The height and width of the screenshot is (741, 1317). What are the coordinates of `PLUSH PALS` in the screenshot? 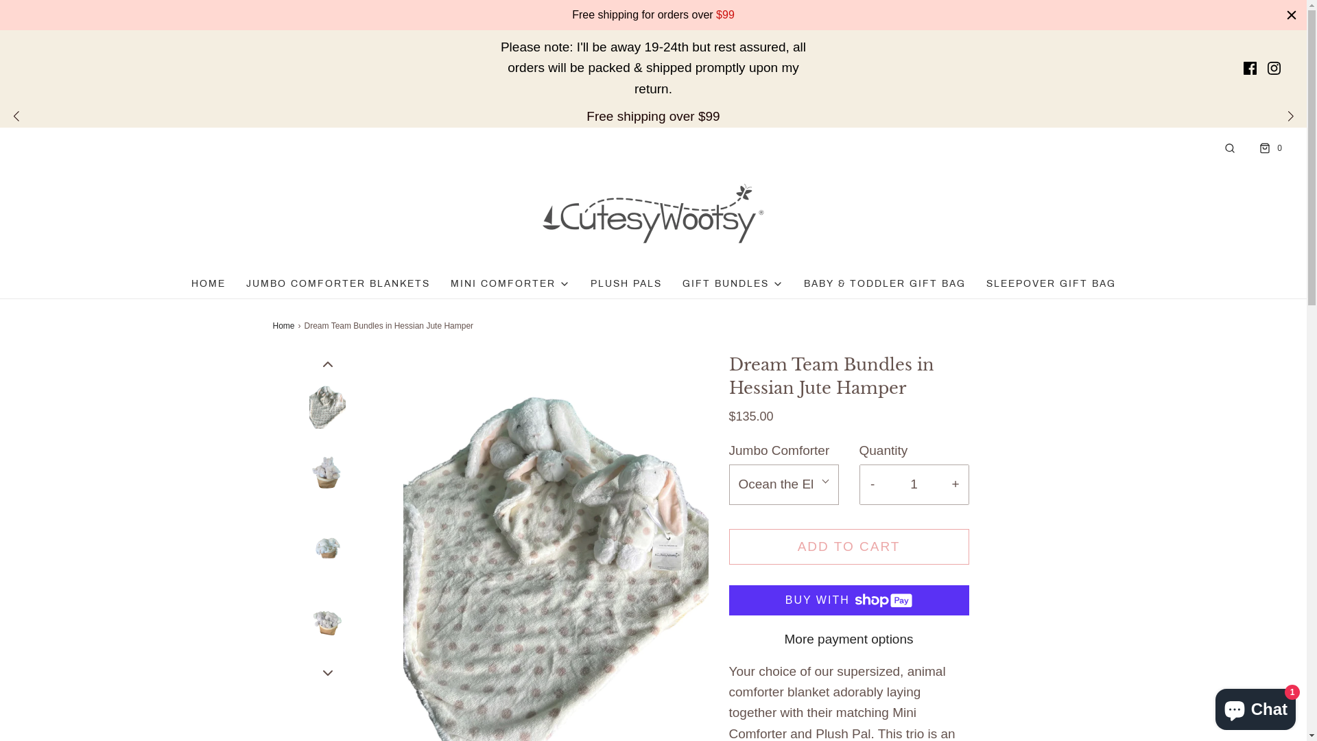 It's located at (626, 284).